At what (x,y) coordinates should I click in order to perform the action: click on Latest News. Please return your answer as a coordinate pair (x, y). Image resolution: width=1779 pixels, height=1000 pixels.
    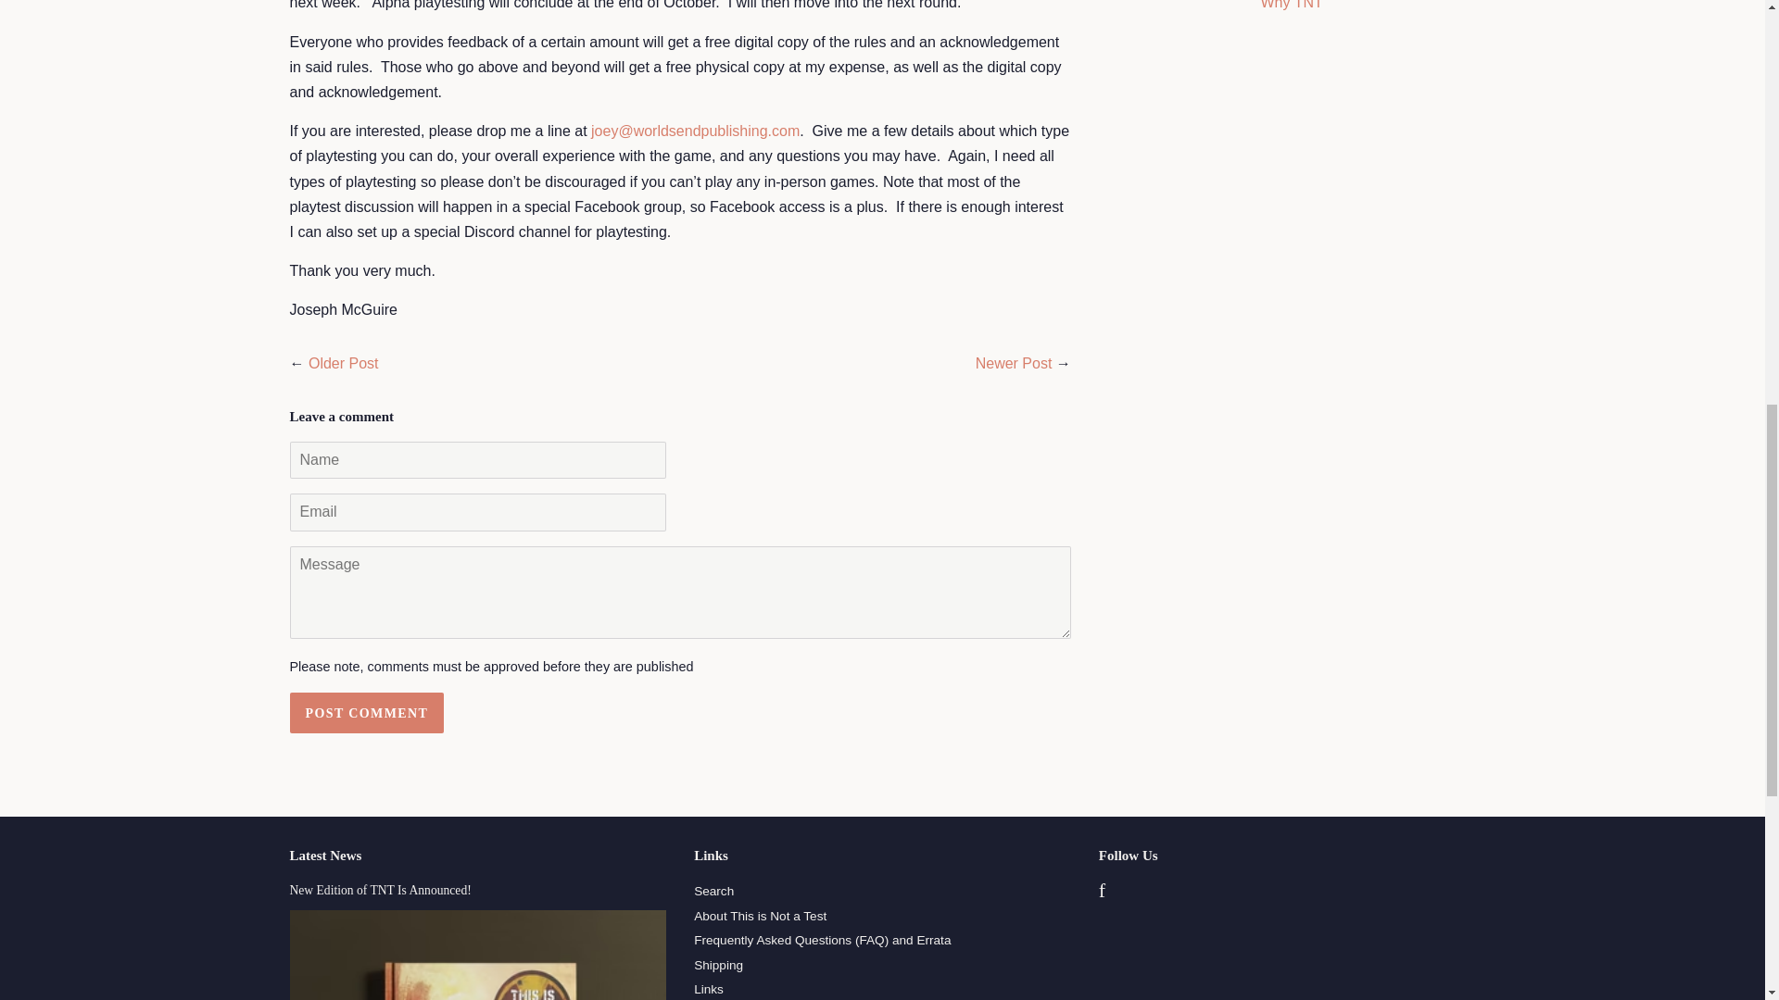
    Looking at the image, I should click on (324, 856).